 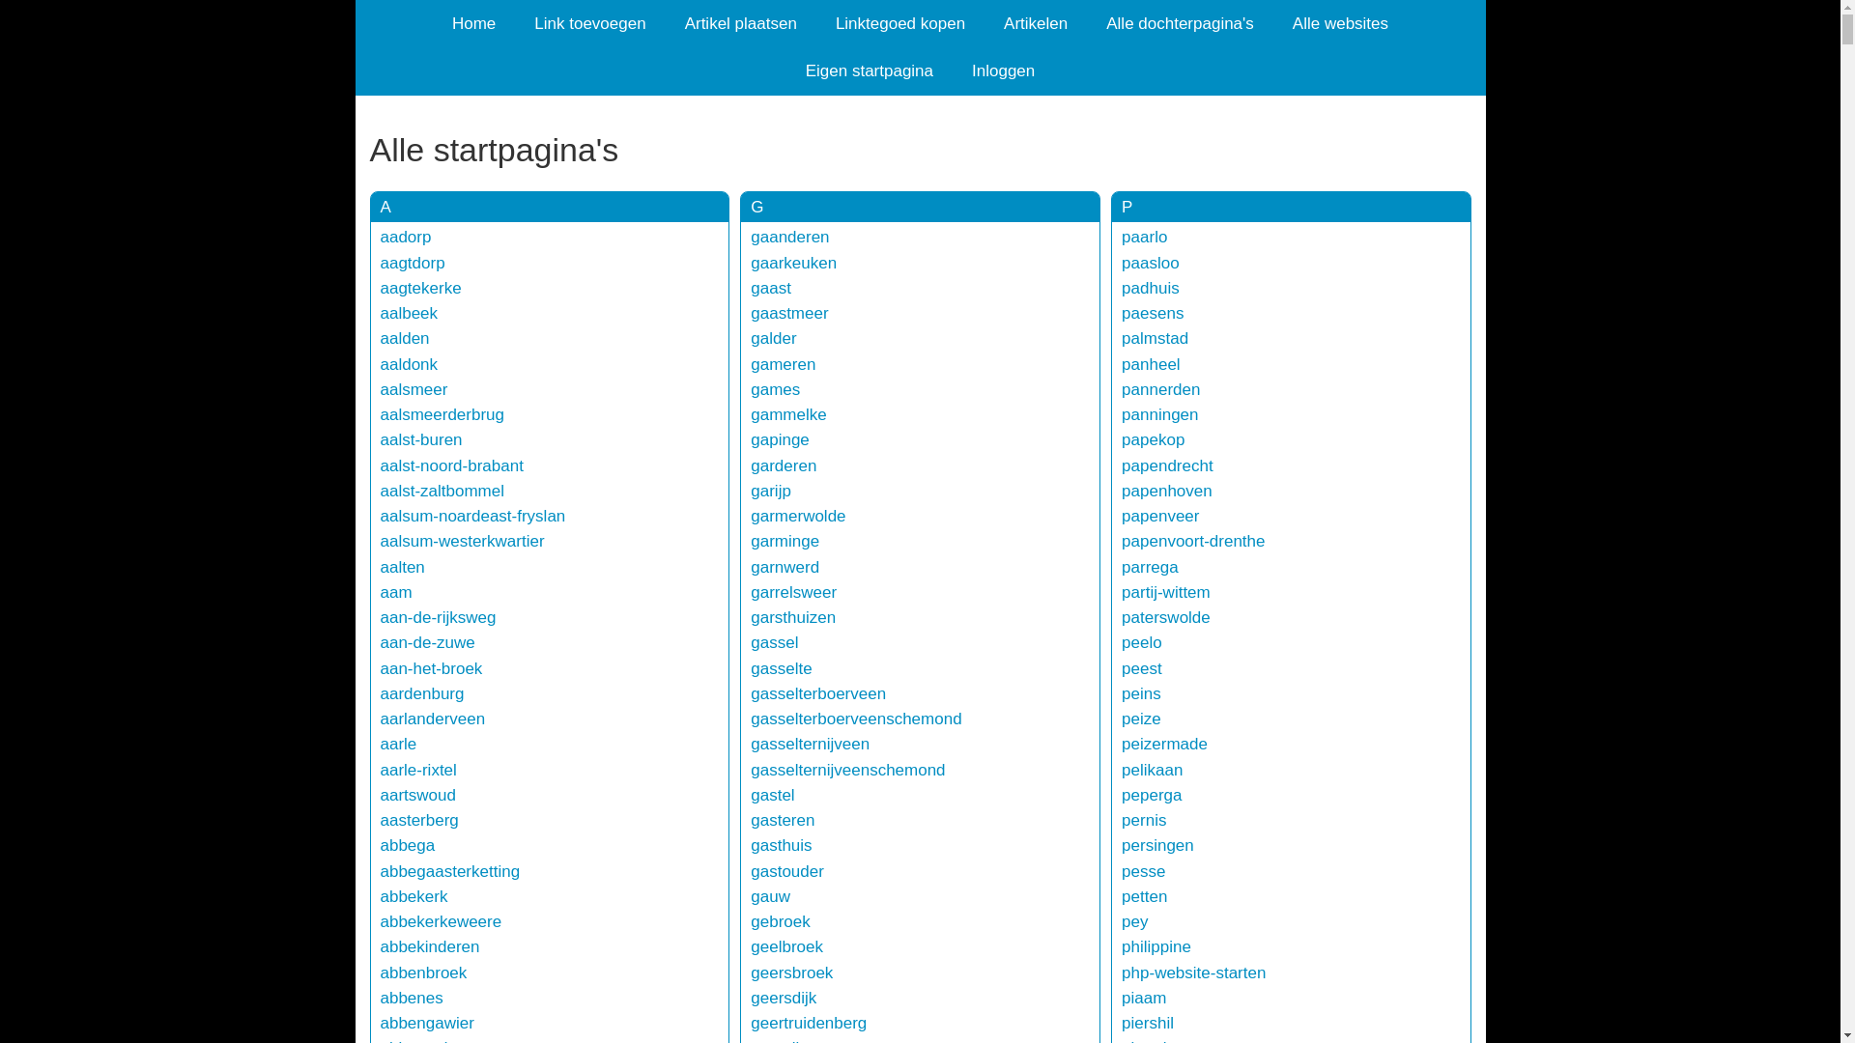 What do you see at coordinates (771, 491) in the screenshot?
I see `garijp` at bounding box center [771, 491].